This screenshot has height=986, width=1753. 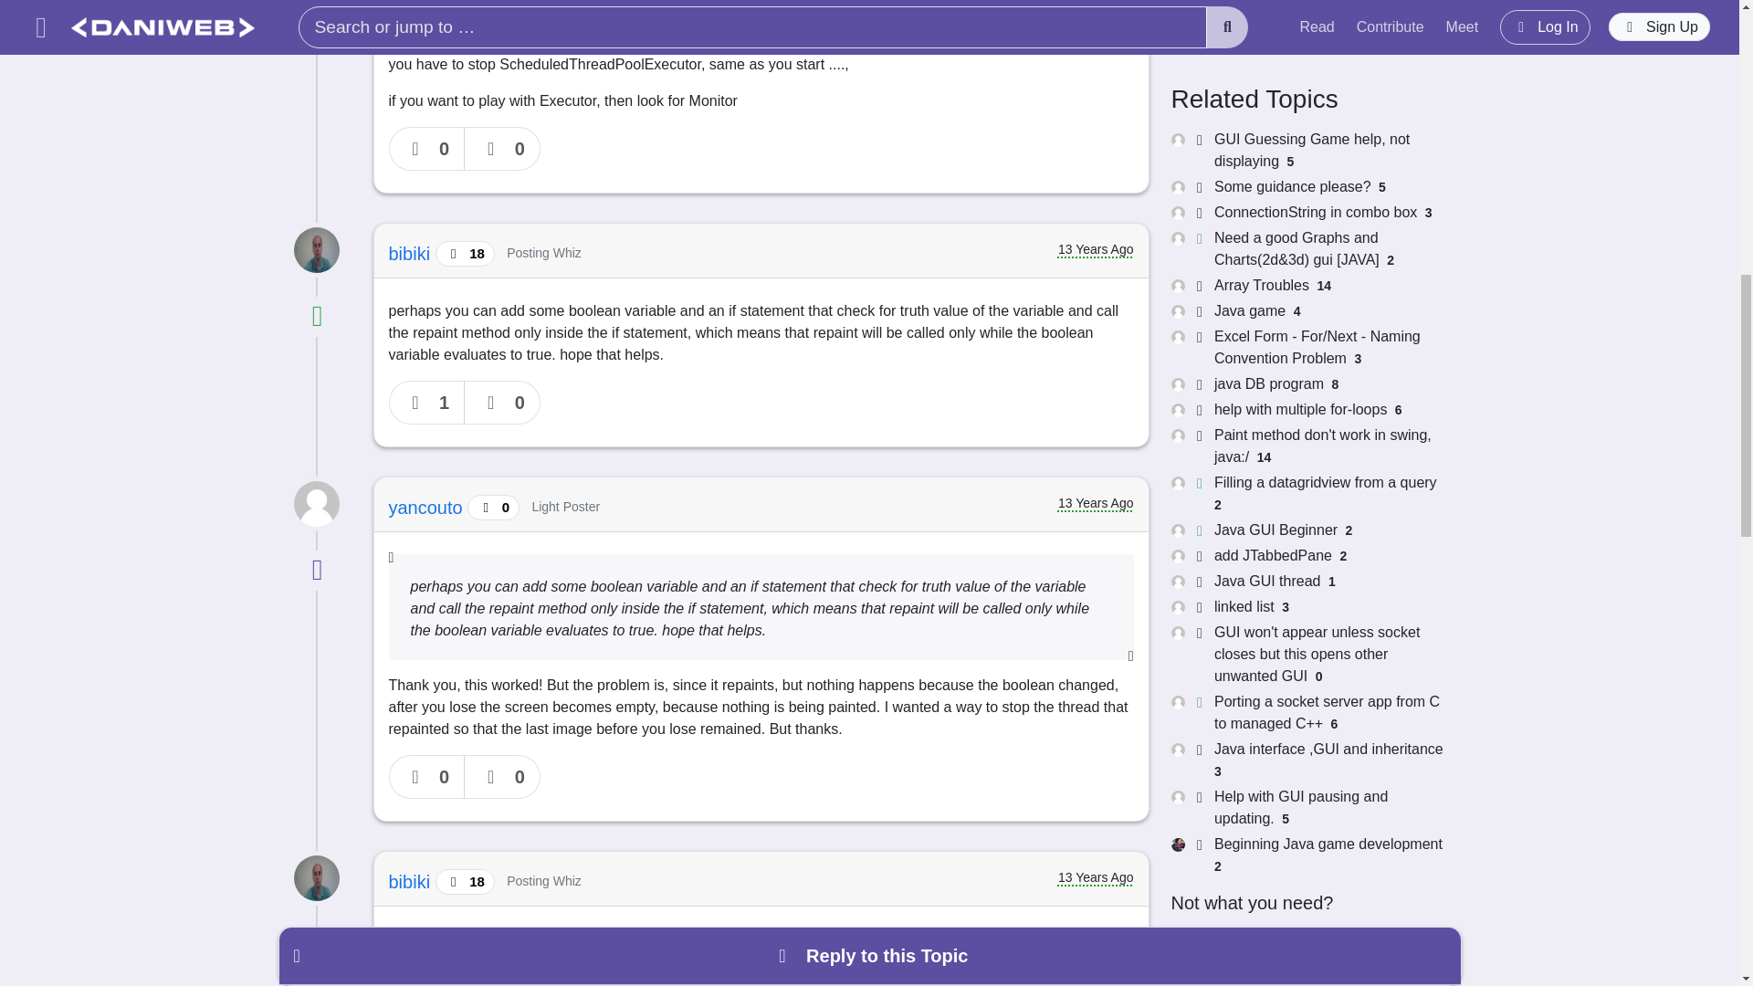 I want to click on 0, so click(x=427, y=776).